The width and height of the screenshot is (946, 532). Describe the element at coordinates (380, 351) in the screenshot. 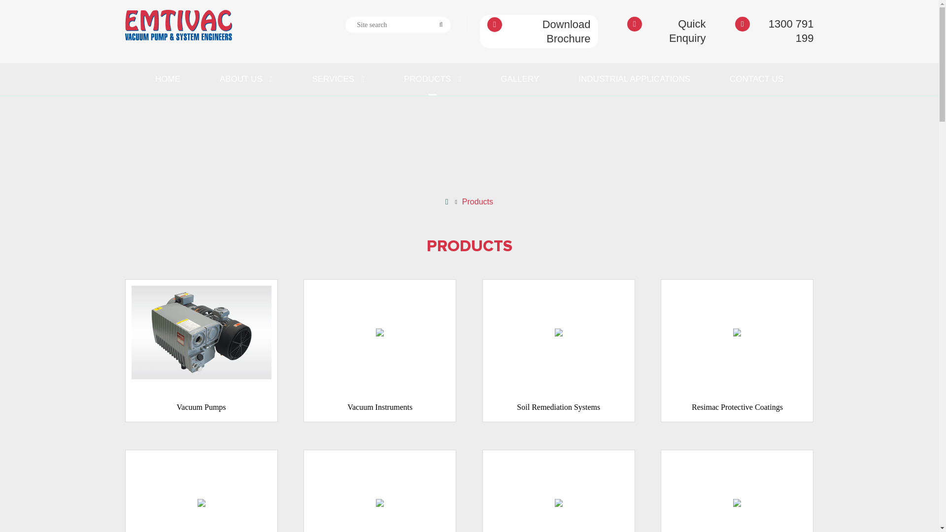

I see `Vacuum Instruments` at that location.